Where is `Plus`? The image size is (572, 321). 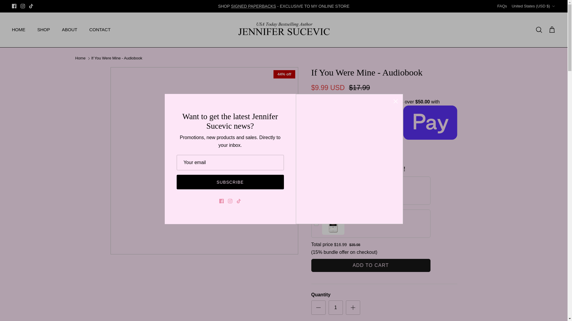 Plus is located at coordinates (353, 307).